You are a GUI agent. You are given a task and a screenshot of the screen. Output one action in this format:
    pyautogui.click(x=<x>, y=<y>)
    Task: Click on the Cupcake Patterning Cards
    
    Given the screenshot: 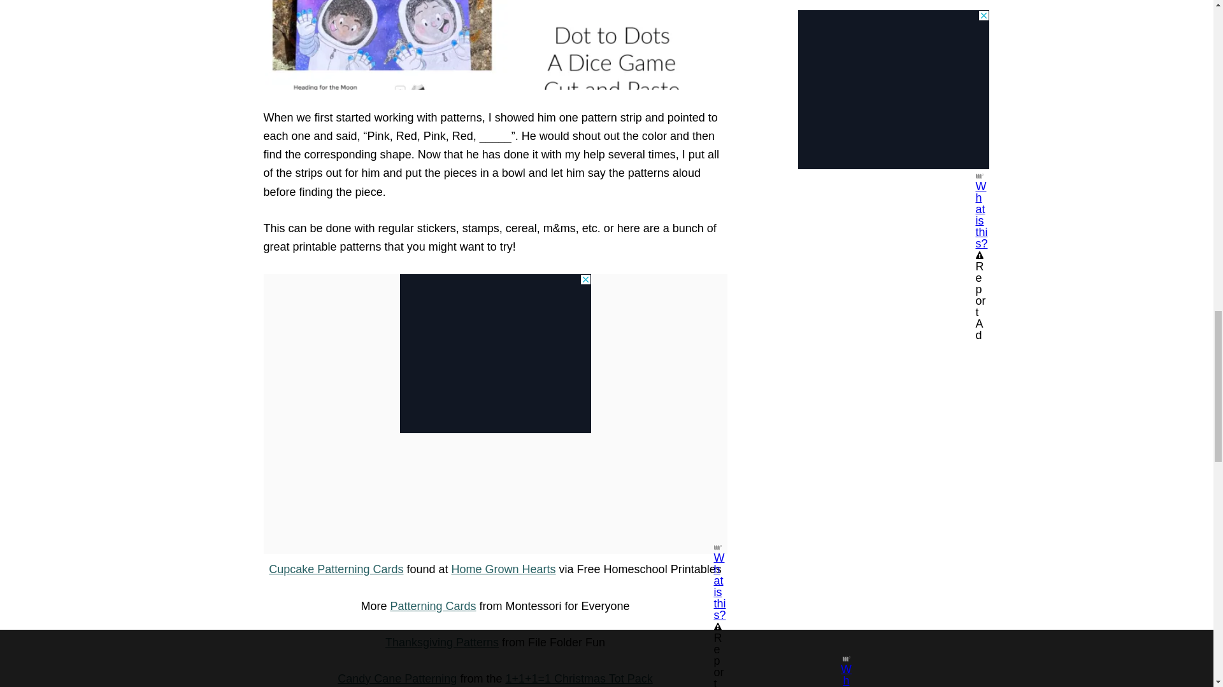 What is the action you would take?
    pyautogui.click(x=336, y=569)
    